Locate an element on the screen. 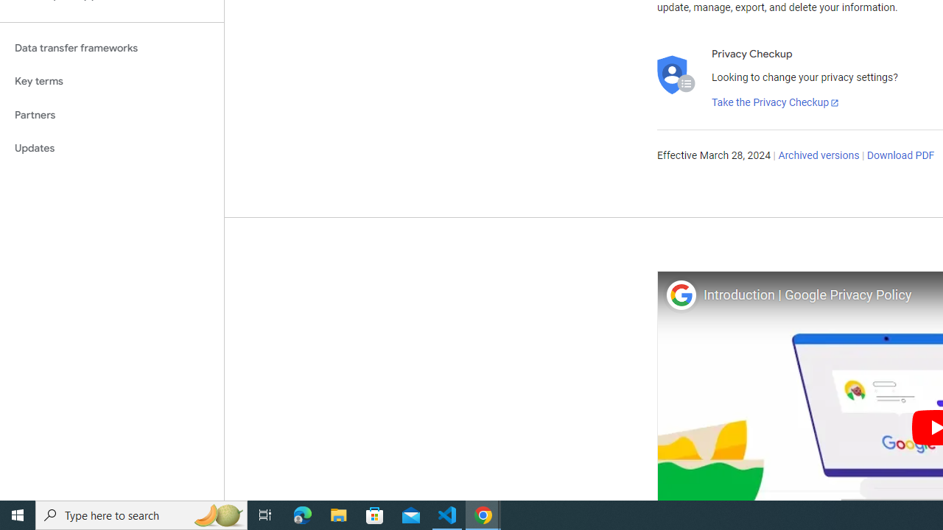  Download PDF is located at coordinates (900, 156).